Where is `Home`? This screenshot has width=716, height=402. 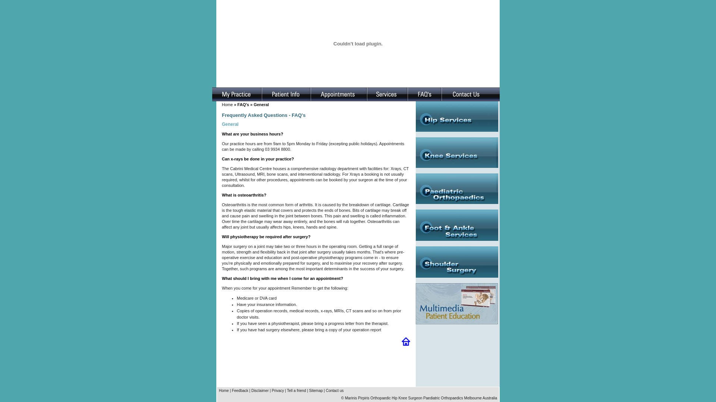
Home is located at coordinates (227, 105).